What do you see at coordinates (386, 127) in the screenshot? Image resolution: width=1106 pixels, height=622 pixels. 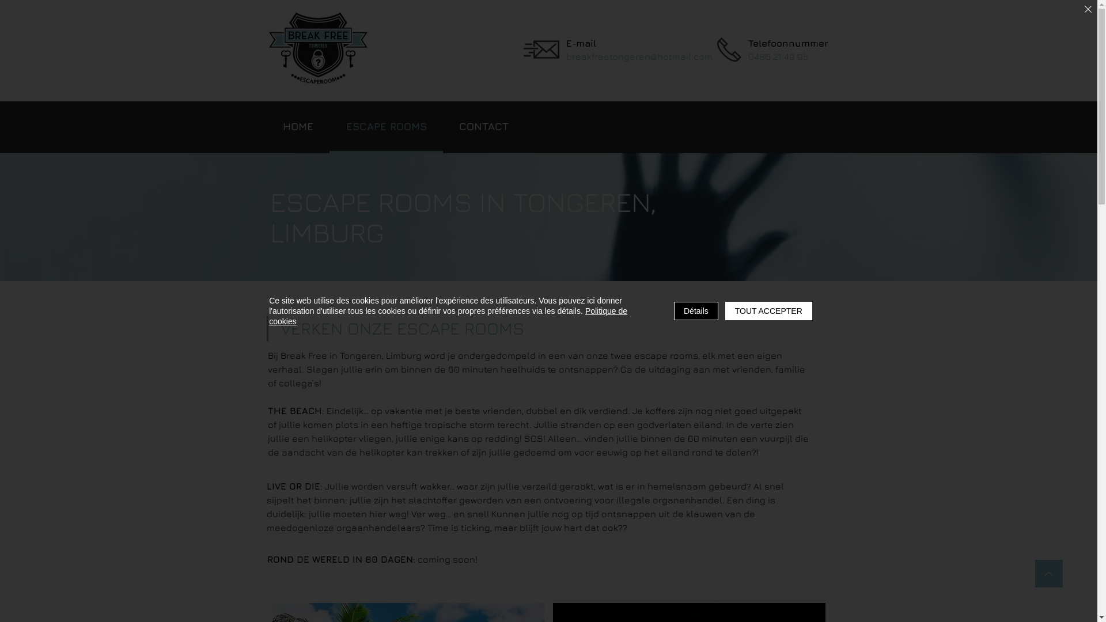 I see `ESCAPE ROOMS` at bounding box center [386, 127].